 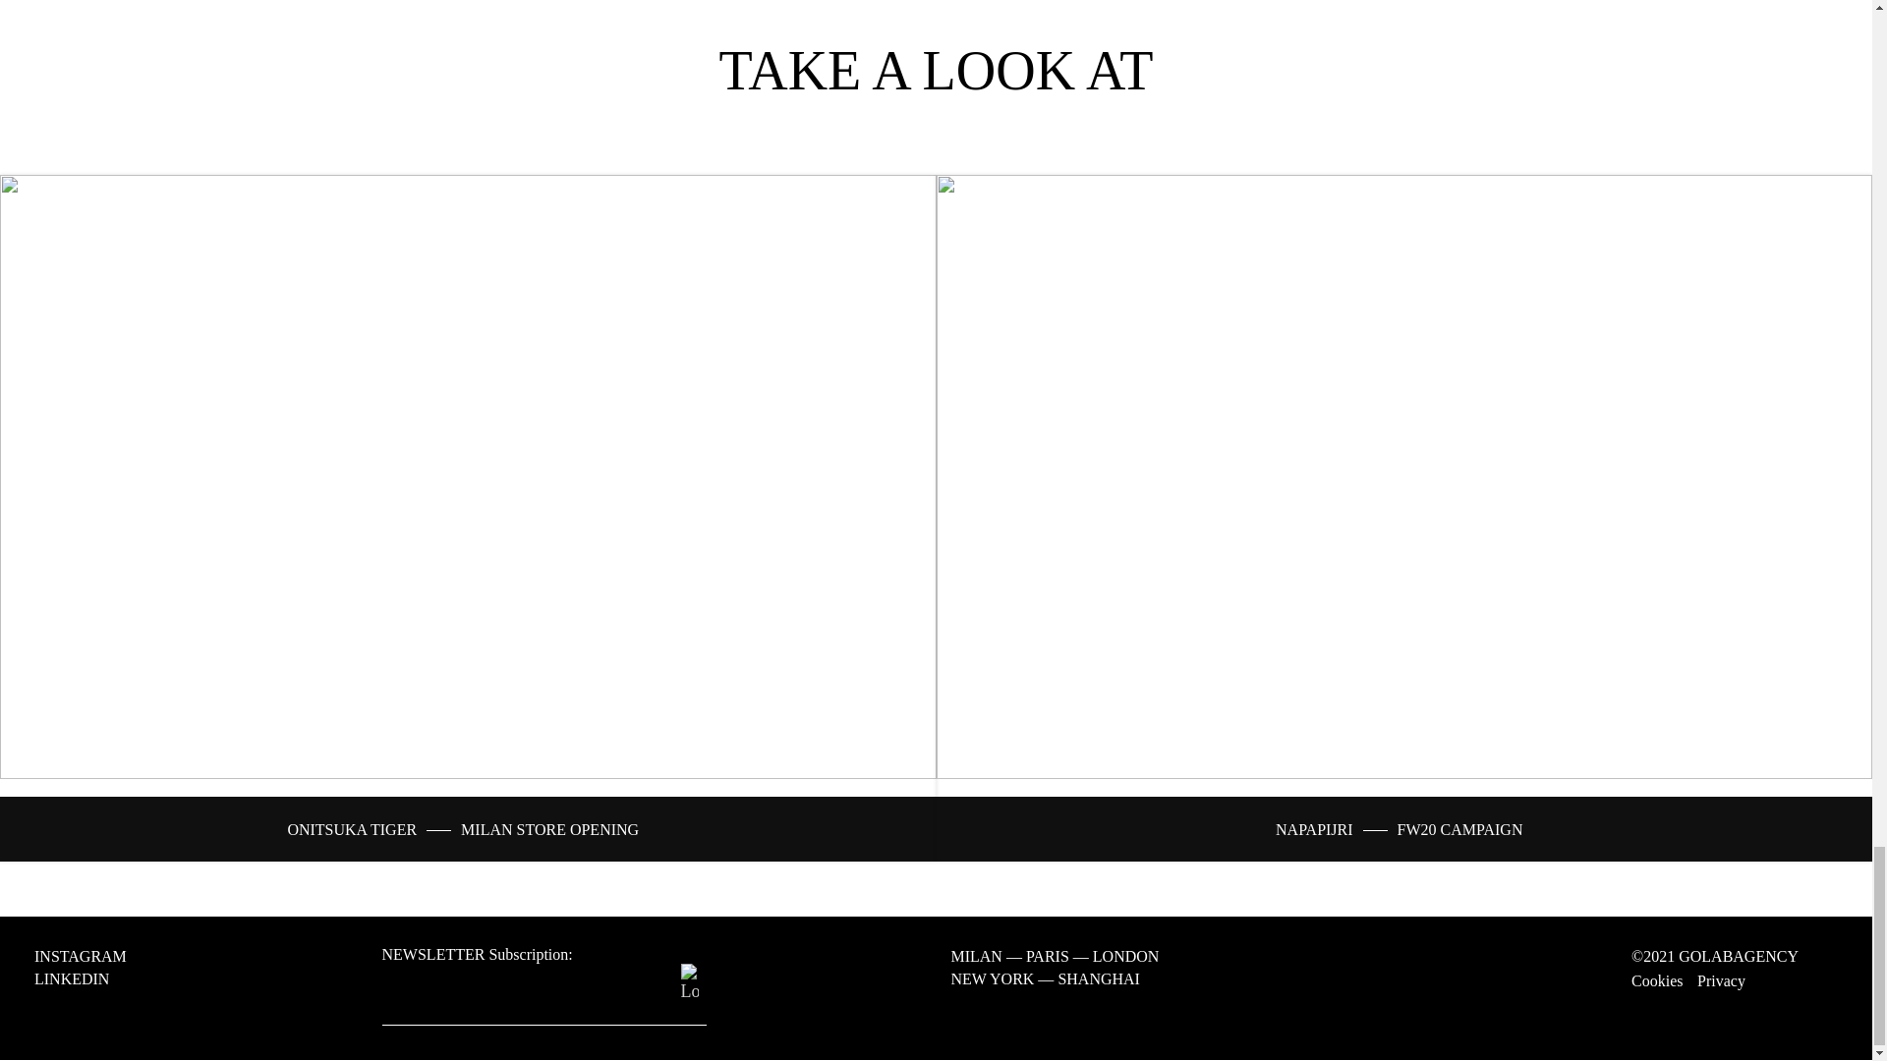 I want to click on privacy, so click(x=1721, y=980).